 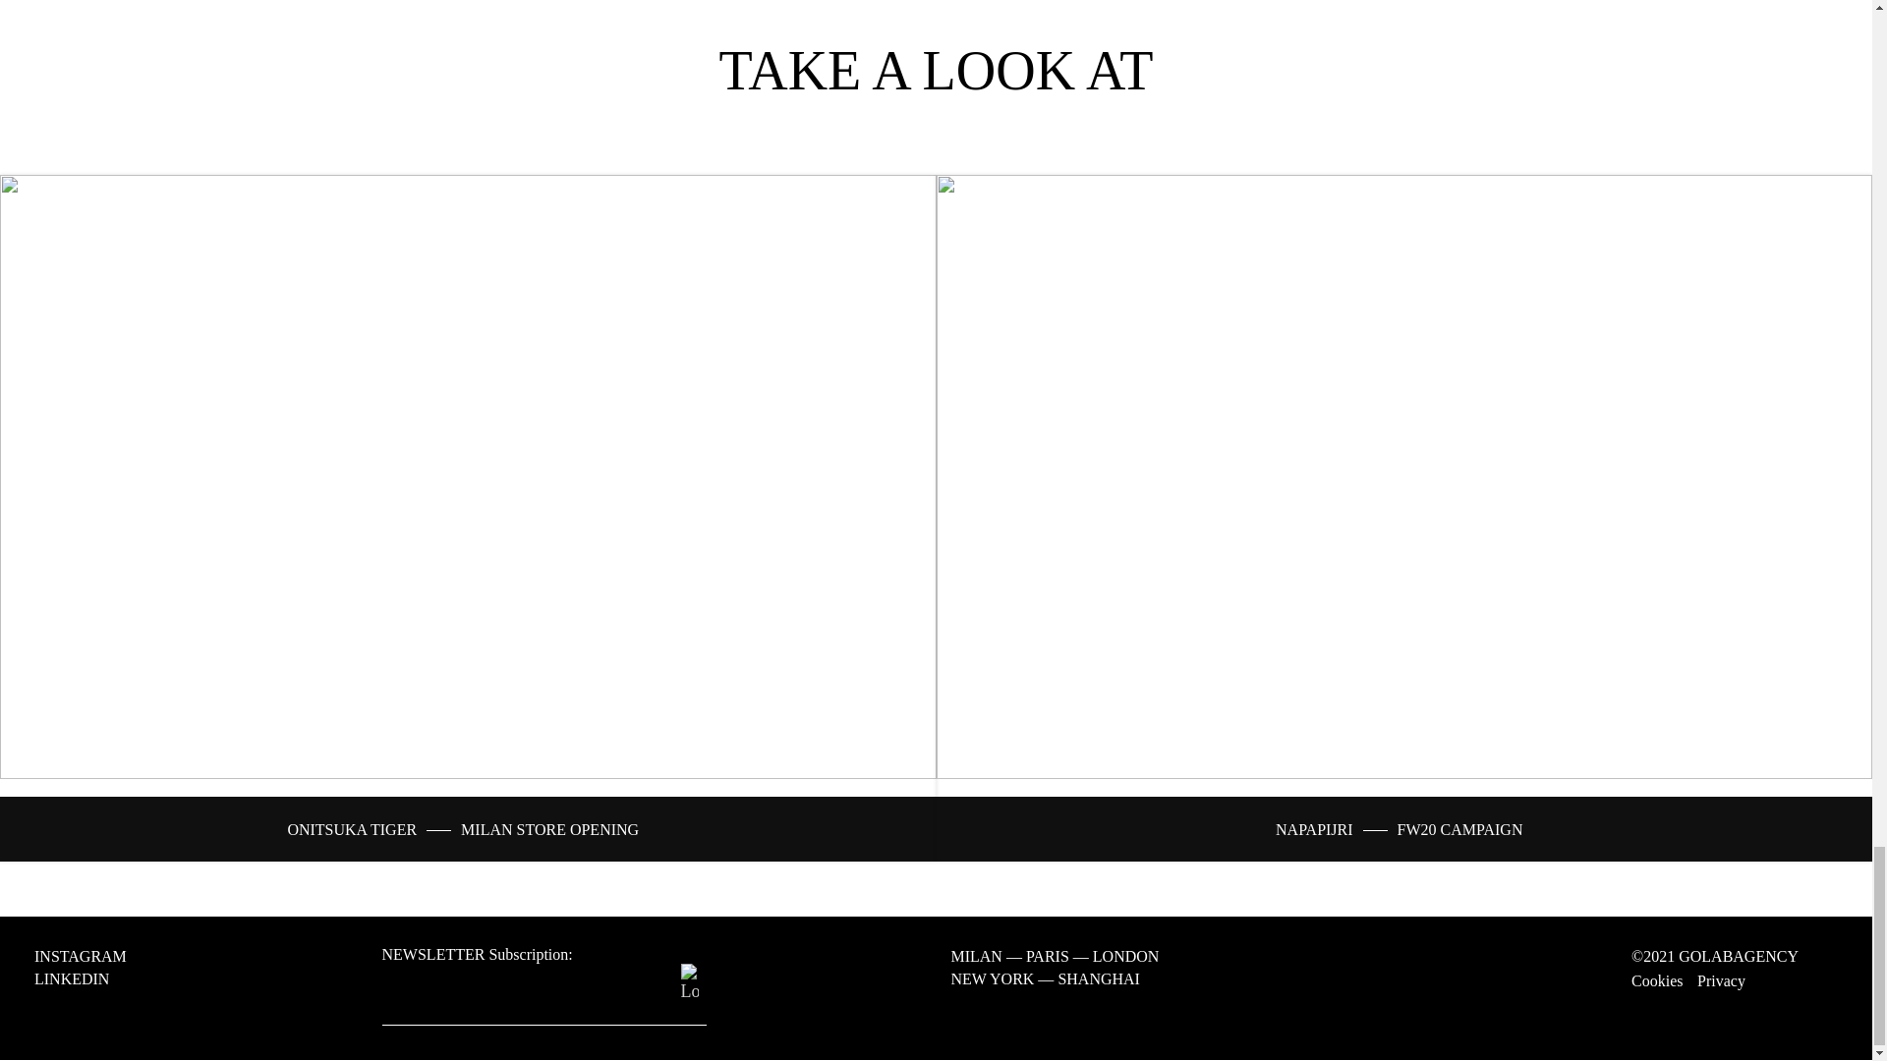 I want to click on privacy, so click(x=1721, y=980).